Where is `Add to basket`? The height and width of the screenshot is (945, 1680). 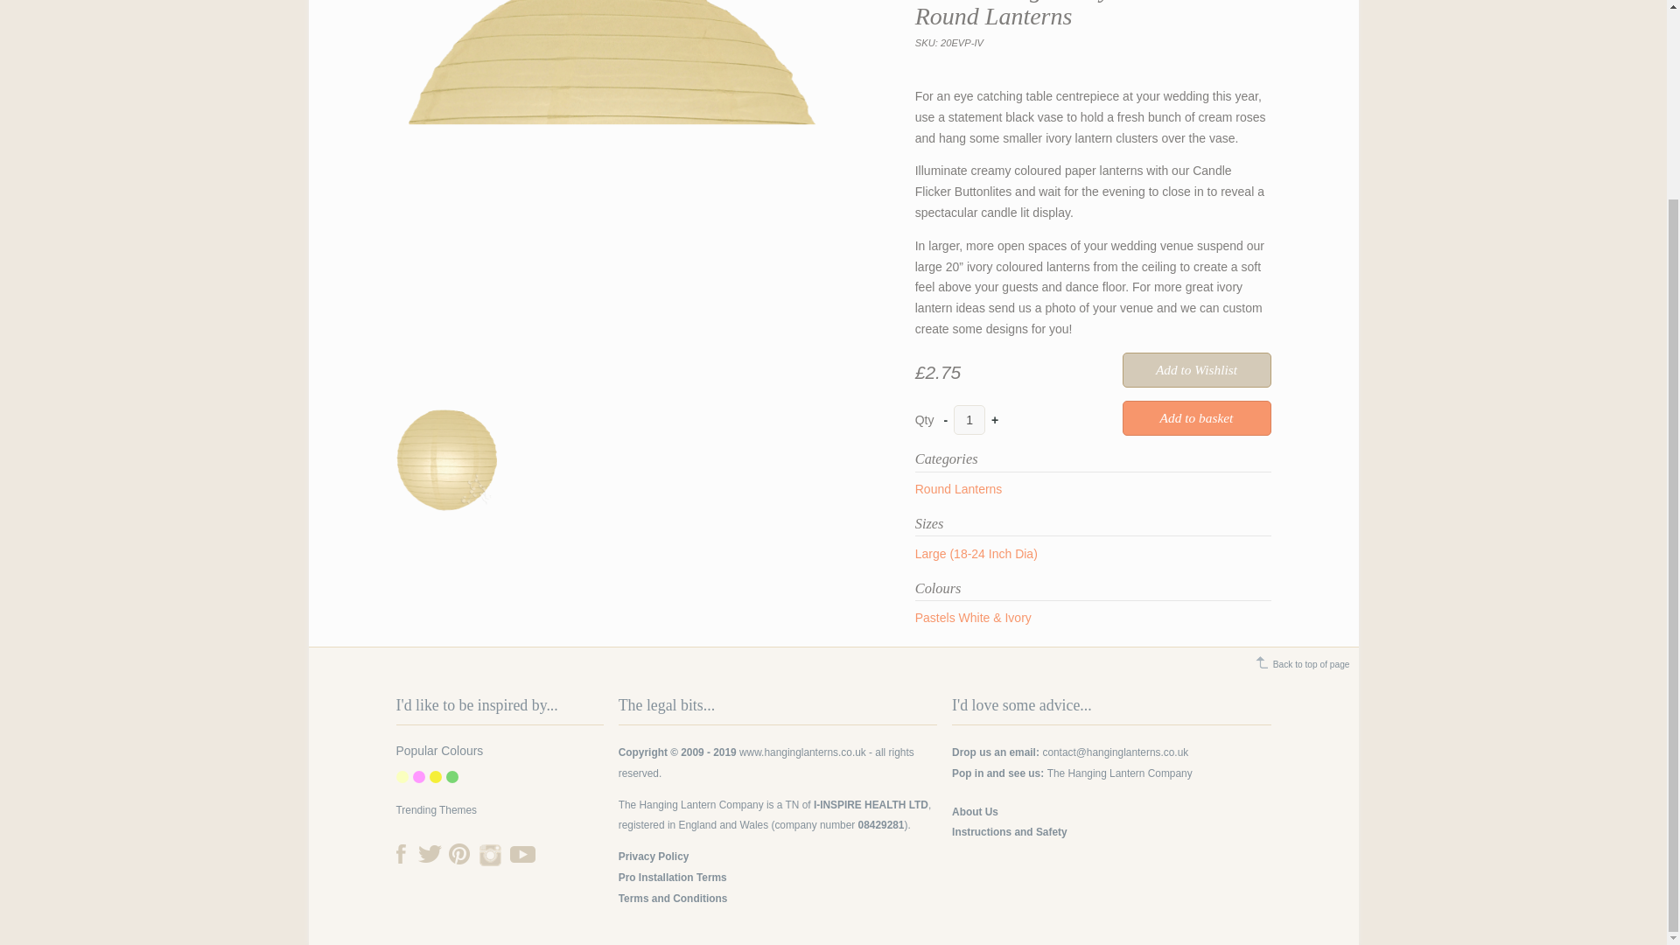
Add to basket is located at coordinates (1195, 417).